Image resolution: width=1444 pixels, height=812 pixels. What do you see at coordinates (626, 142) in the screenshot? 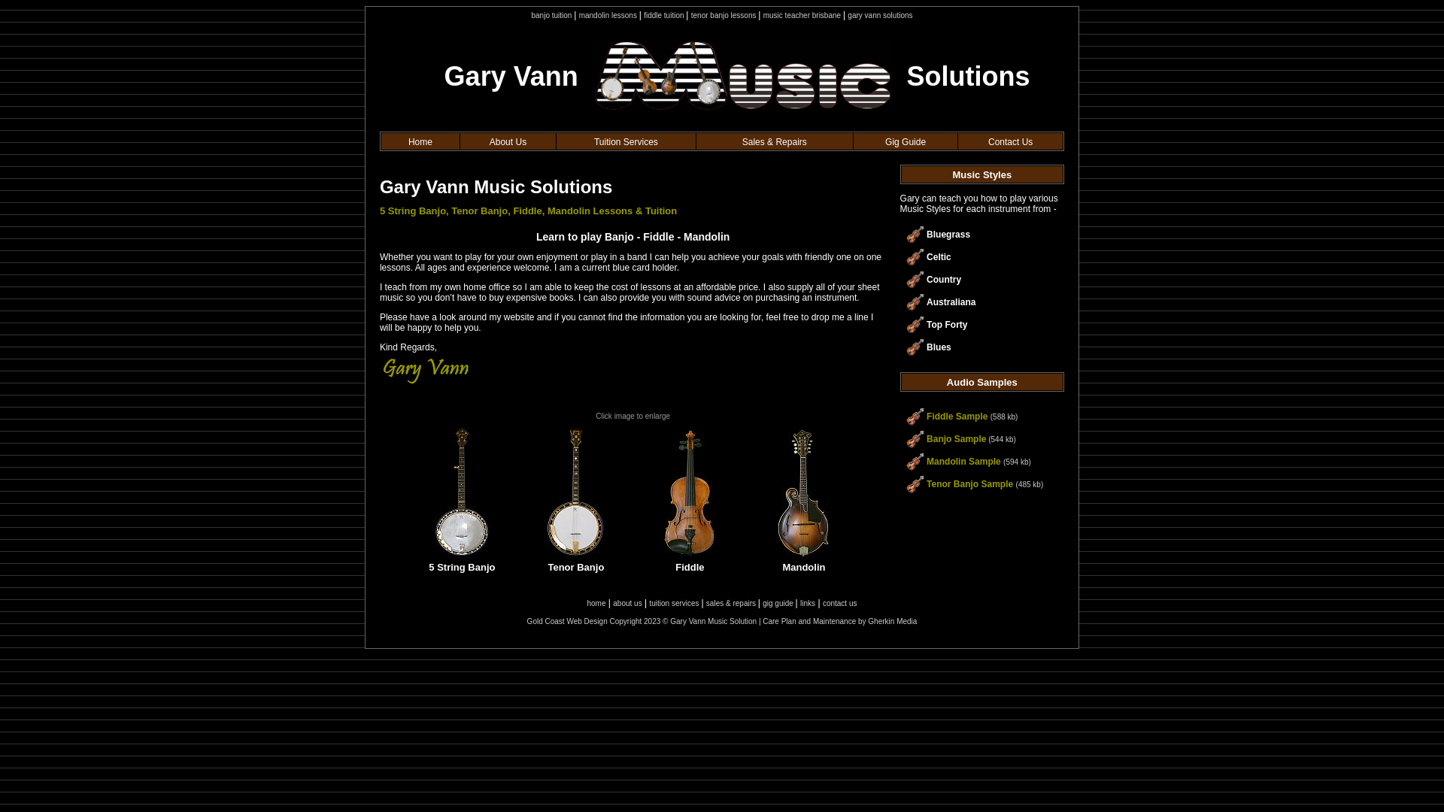
I see `Tuition Services` at bounding box center [626, 142].